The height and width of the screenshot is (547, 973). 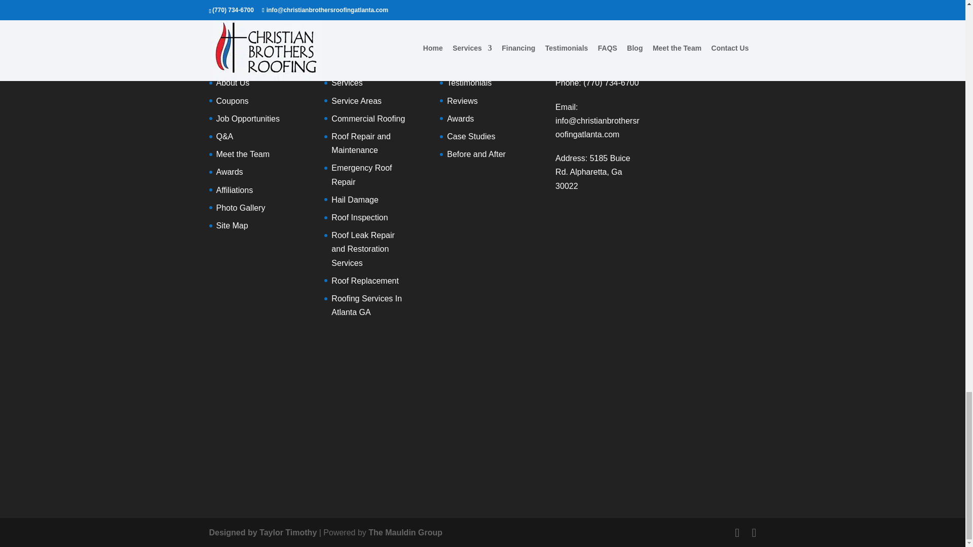 What do you see at coordinates (247, 119) in the screenshot?
I see `Job Opportunities` at bounding box center [247, 119].